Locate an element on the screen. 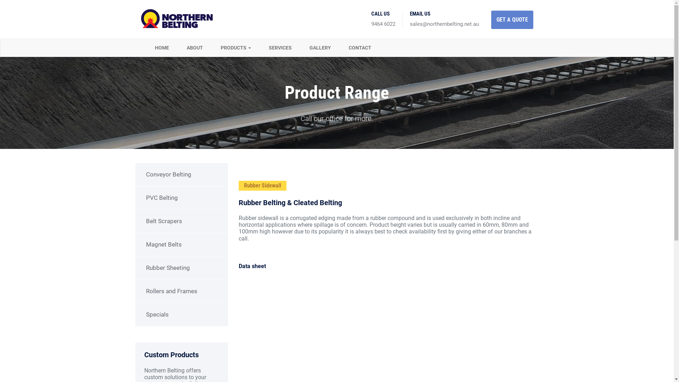 The image size is (679, 382). SERVICES is located at coordinates (280, 48).